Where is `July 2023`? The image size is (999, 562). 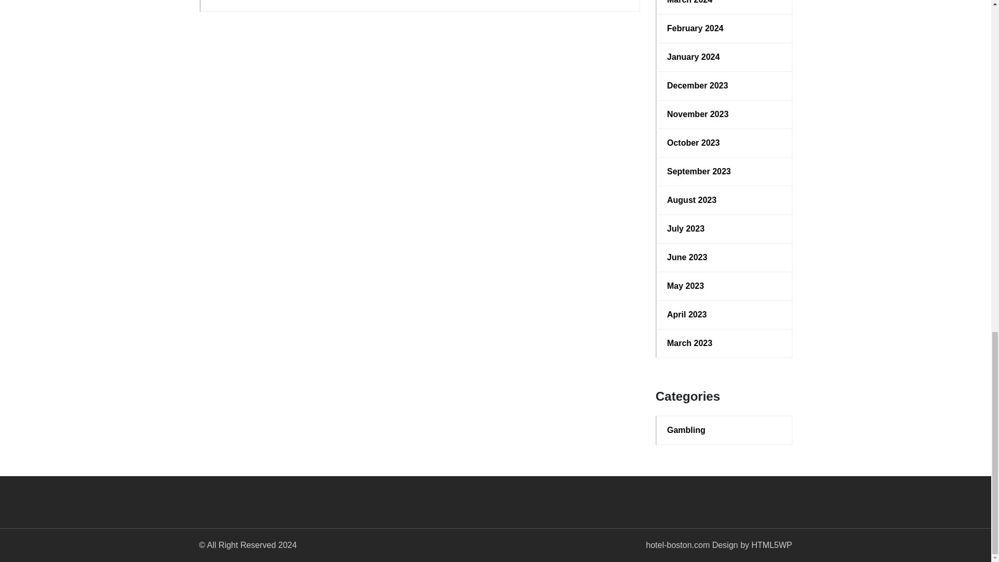
July 2023 is located at coordinates (724, 229).